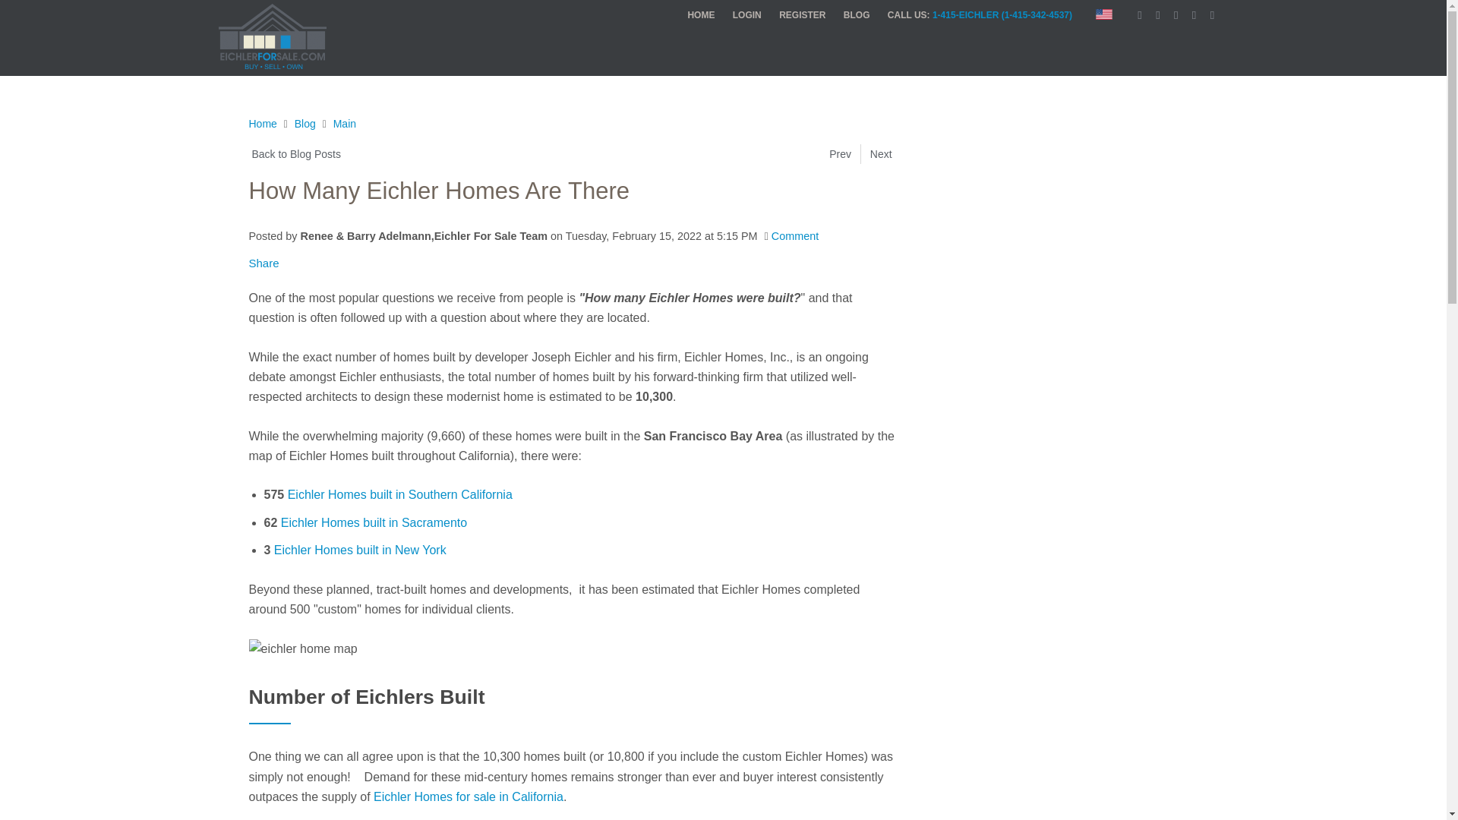 Image resolution: width=1458 pixels, height=820 pixels. Describe the element at coordinates (794, 15) in the screenshot. I see `REGISTER` at that location.